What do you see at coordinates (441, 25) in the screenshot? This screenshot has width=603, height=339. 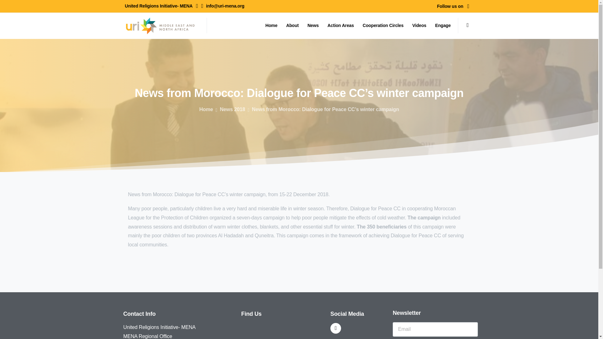 I see `Engage` at bounding box center [441, 25].